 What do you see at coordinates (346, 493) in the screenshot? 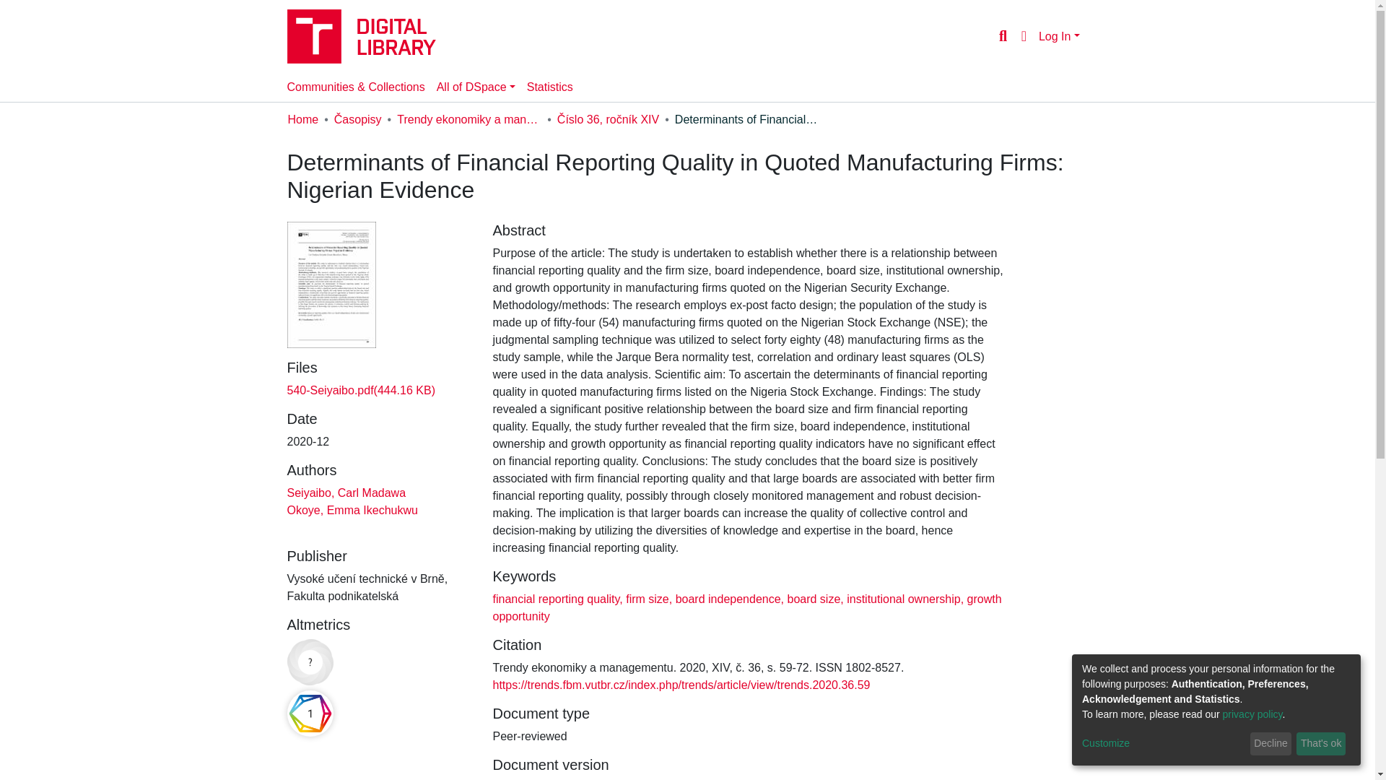
I see `Seiyaibo, Carl Madawa` at bounding box center [346, 493].